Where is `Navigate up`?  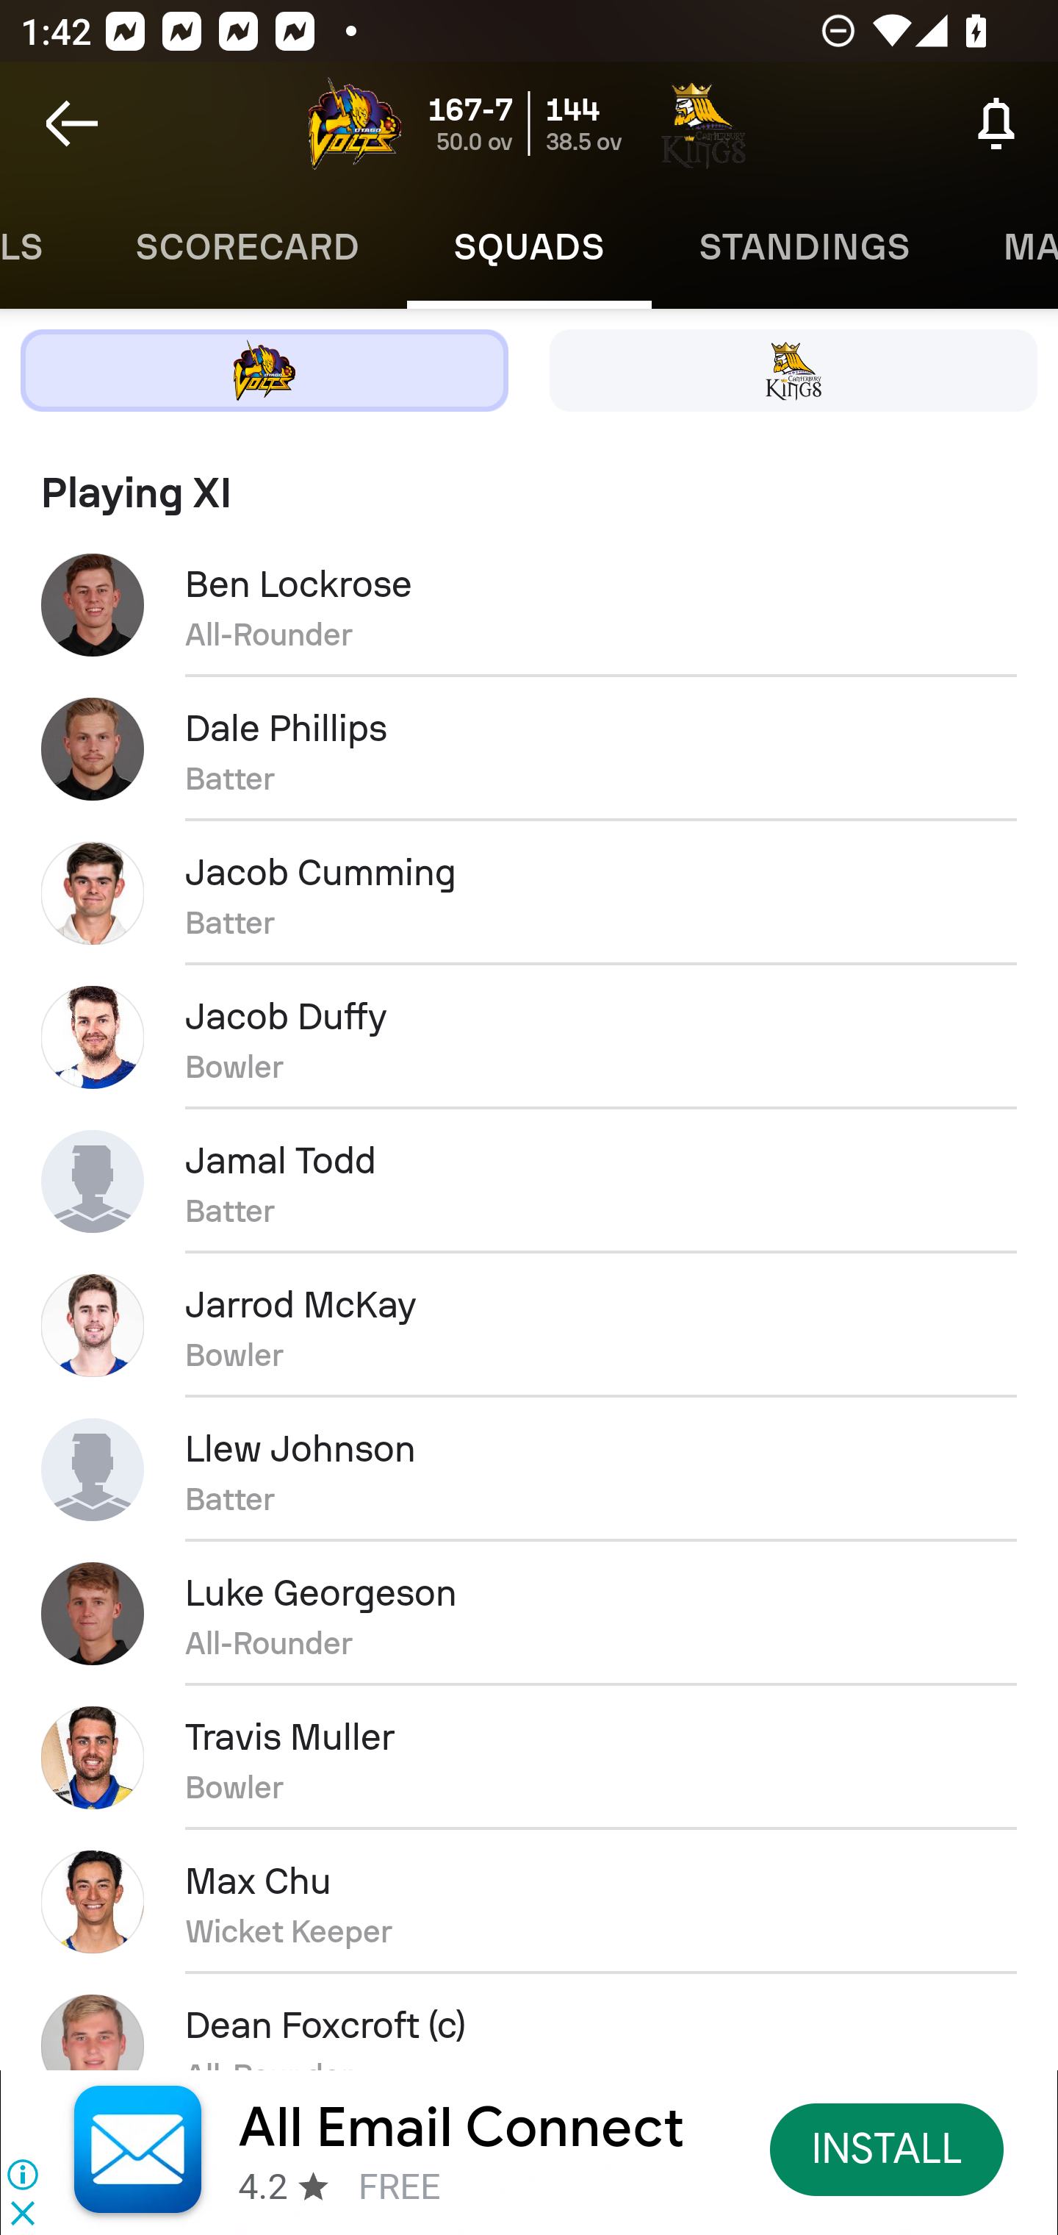
Navigate up is located at coordinates (72, 124).